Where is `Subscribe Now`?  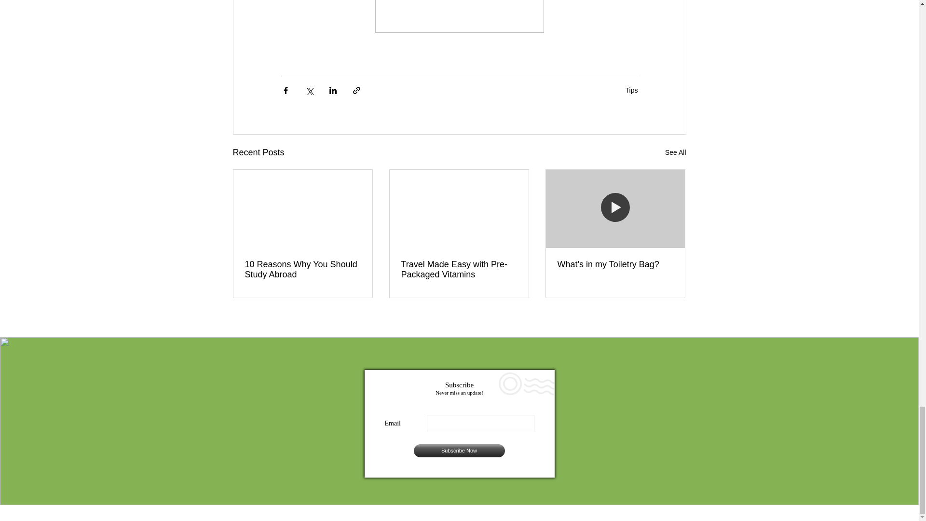
Subscribe Now is located at coordinates (459, 451).